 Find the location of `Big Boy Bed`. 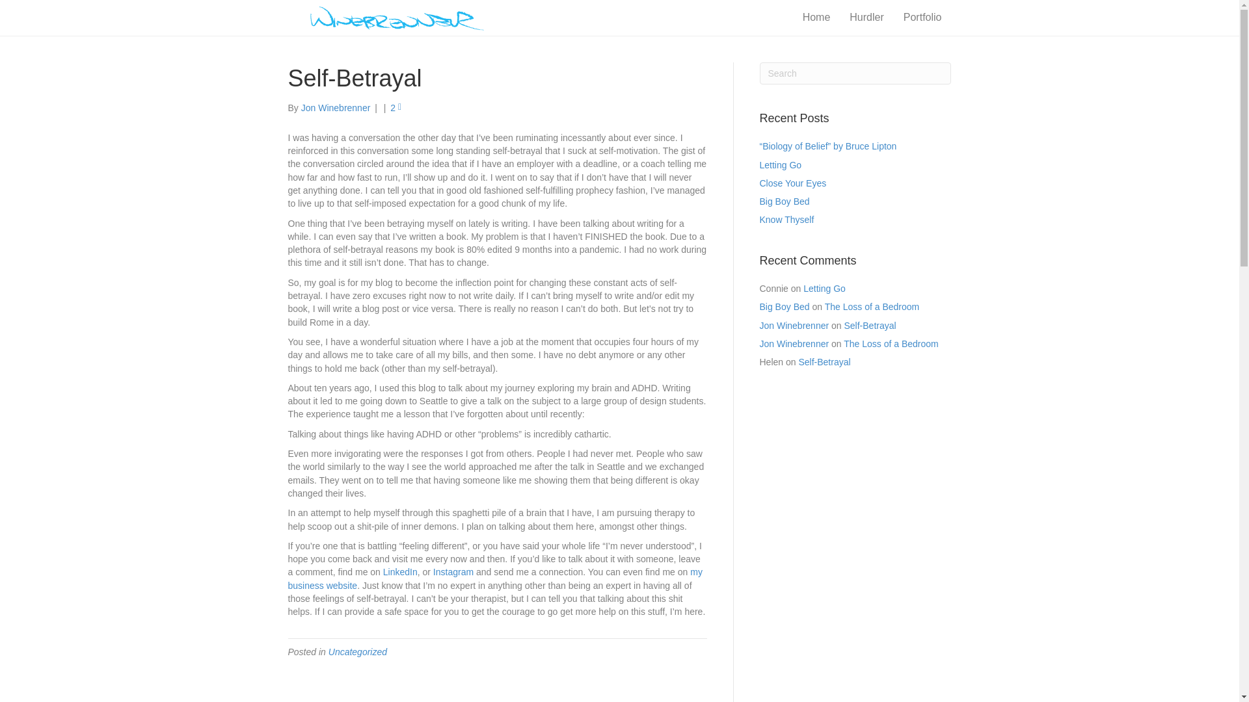

Big Boy Bed is located at coordinates (785, 307).